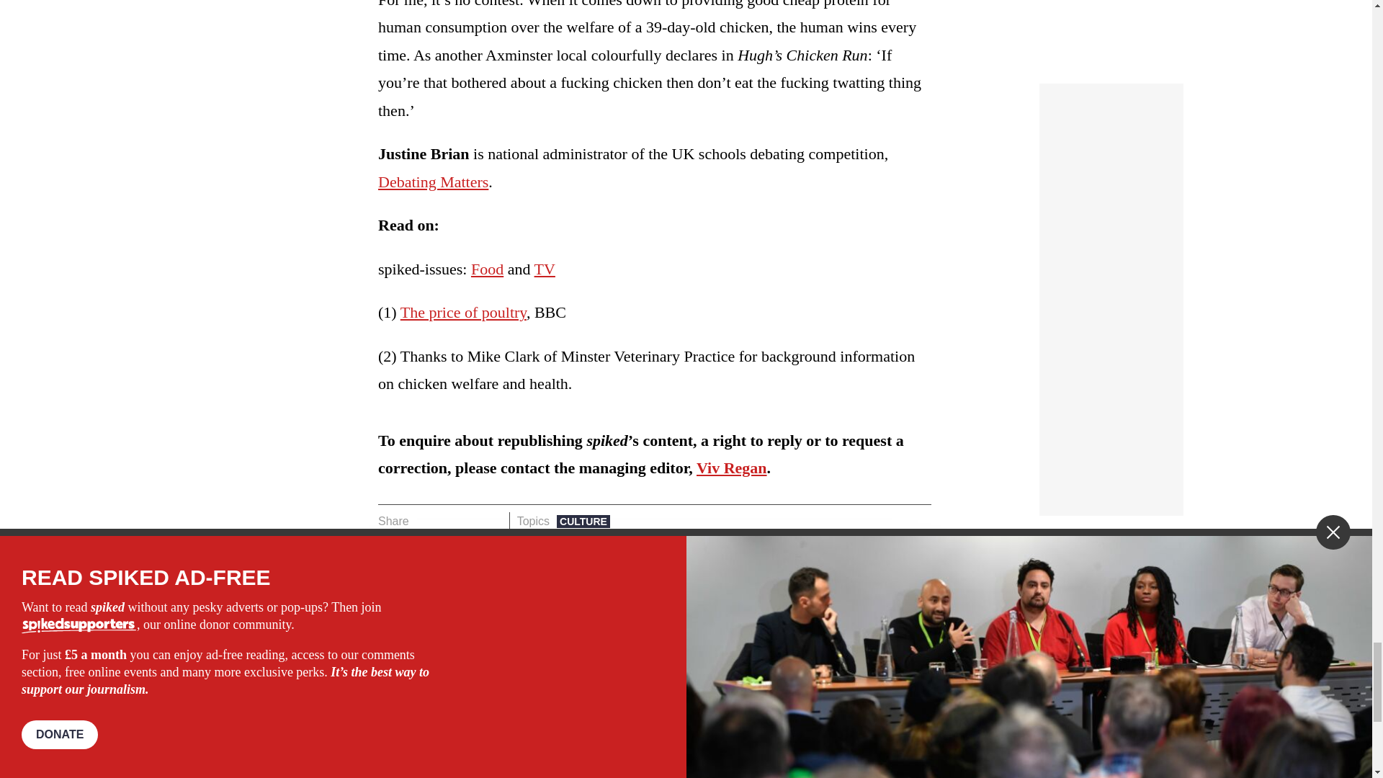  What do you see at coordinates (470, 521) in the screenshot?
I see `Share on Whatsapp` at bounding box center [470, 521].